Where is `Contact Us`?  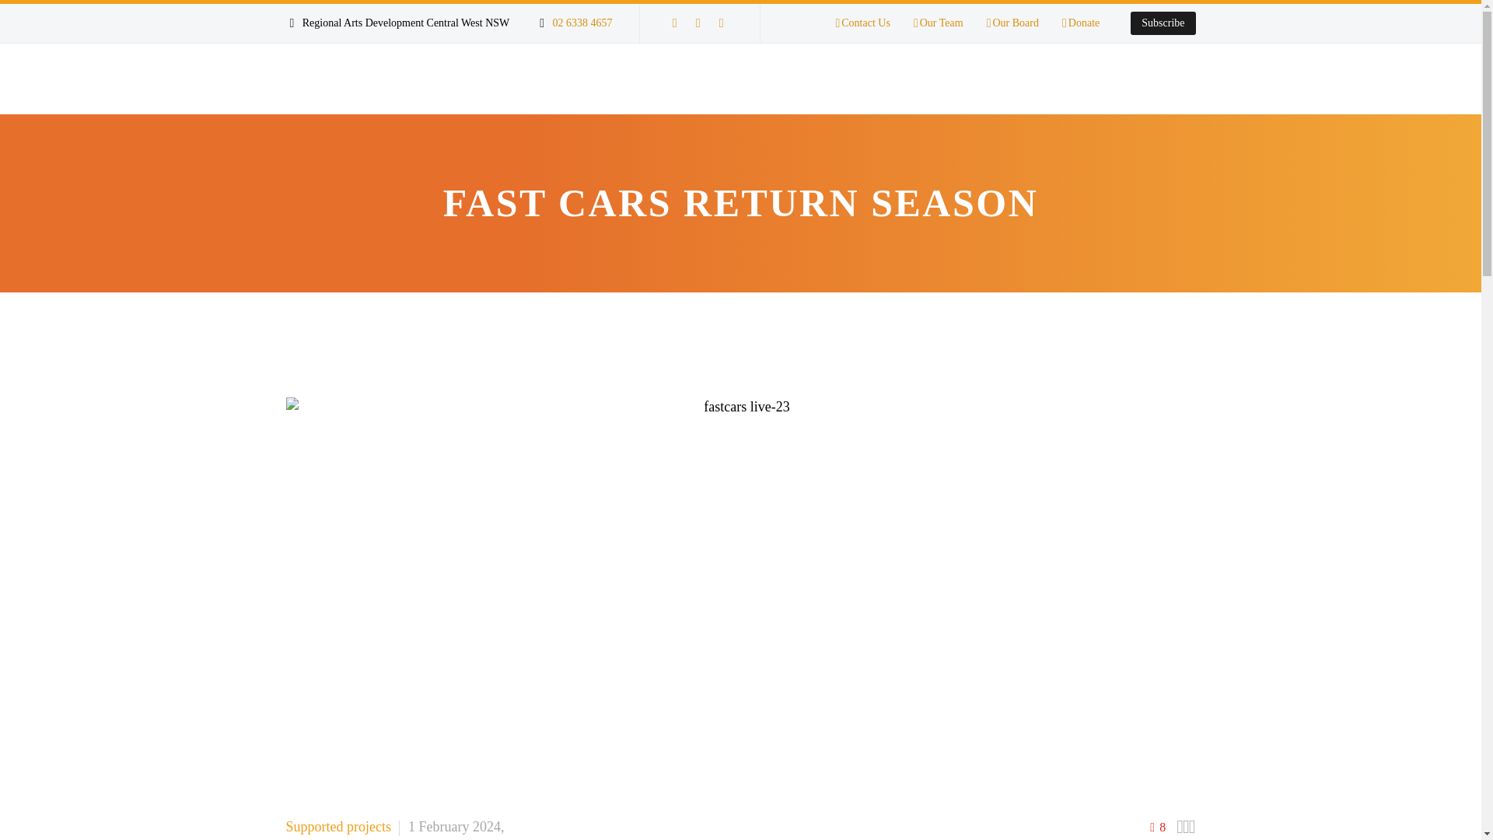
Contact Us is located at coordinates (862, 23).